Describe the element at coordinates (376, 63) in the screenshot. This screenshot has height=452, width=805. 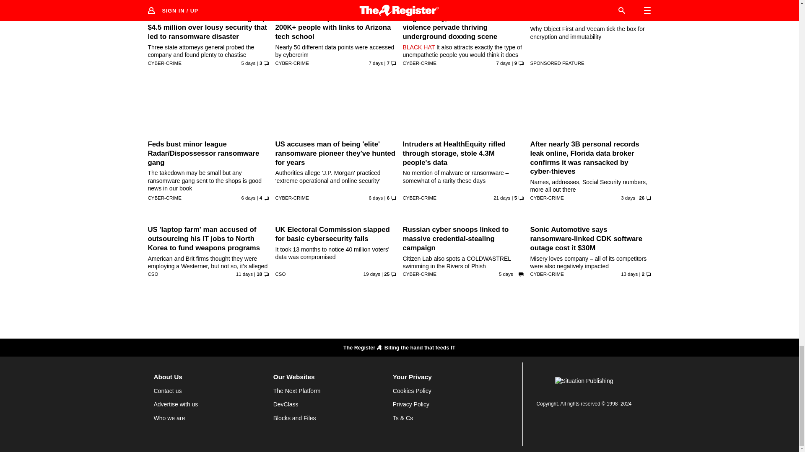
I see `12 Aug 2024 16:25` at that location.